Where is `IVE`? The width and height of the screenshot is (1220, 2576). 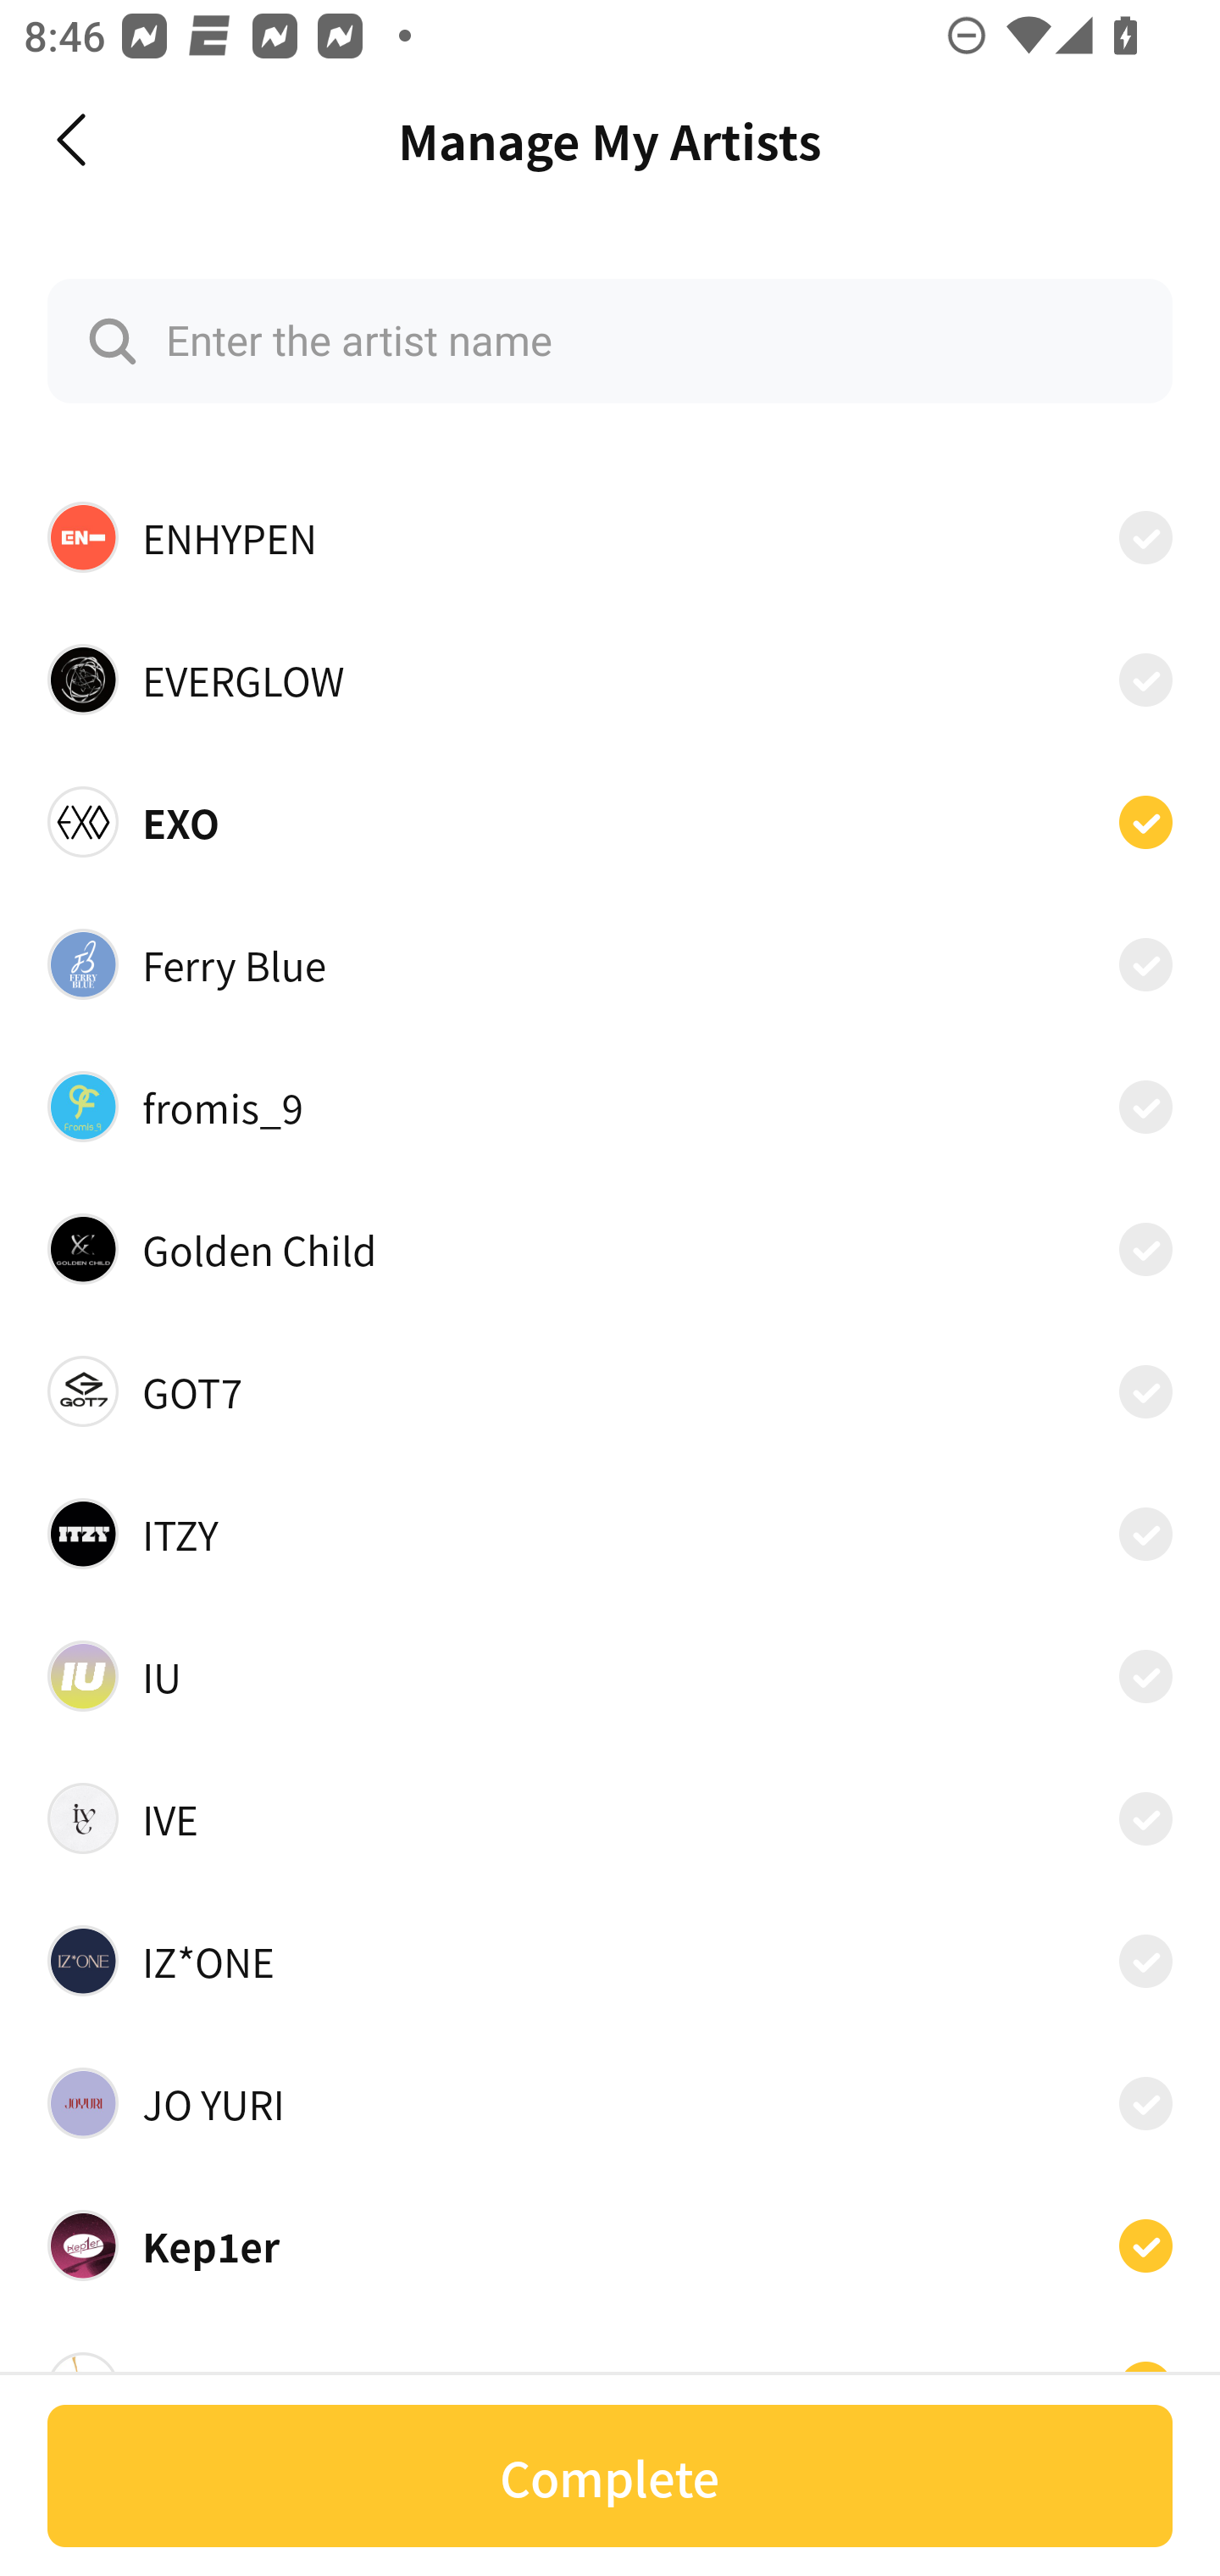
IVE is located at coordinates (610, 1818).